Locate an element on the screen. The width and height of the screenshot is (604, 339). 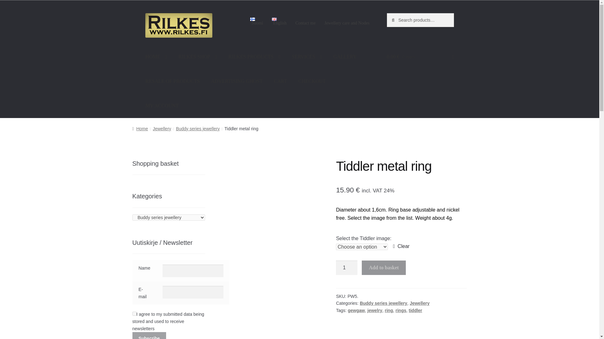
English is located at coordinates (279, 21).